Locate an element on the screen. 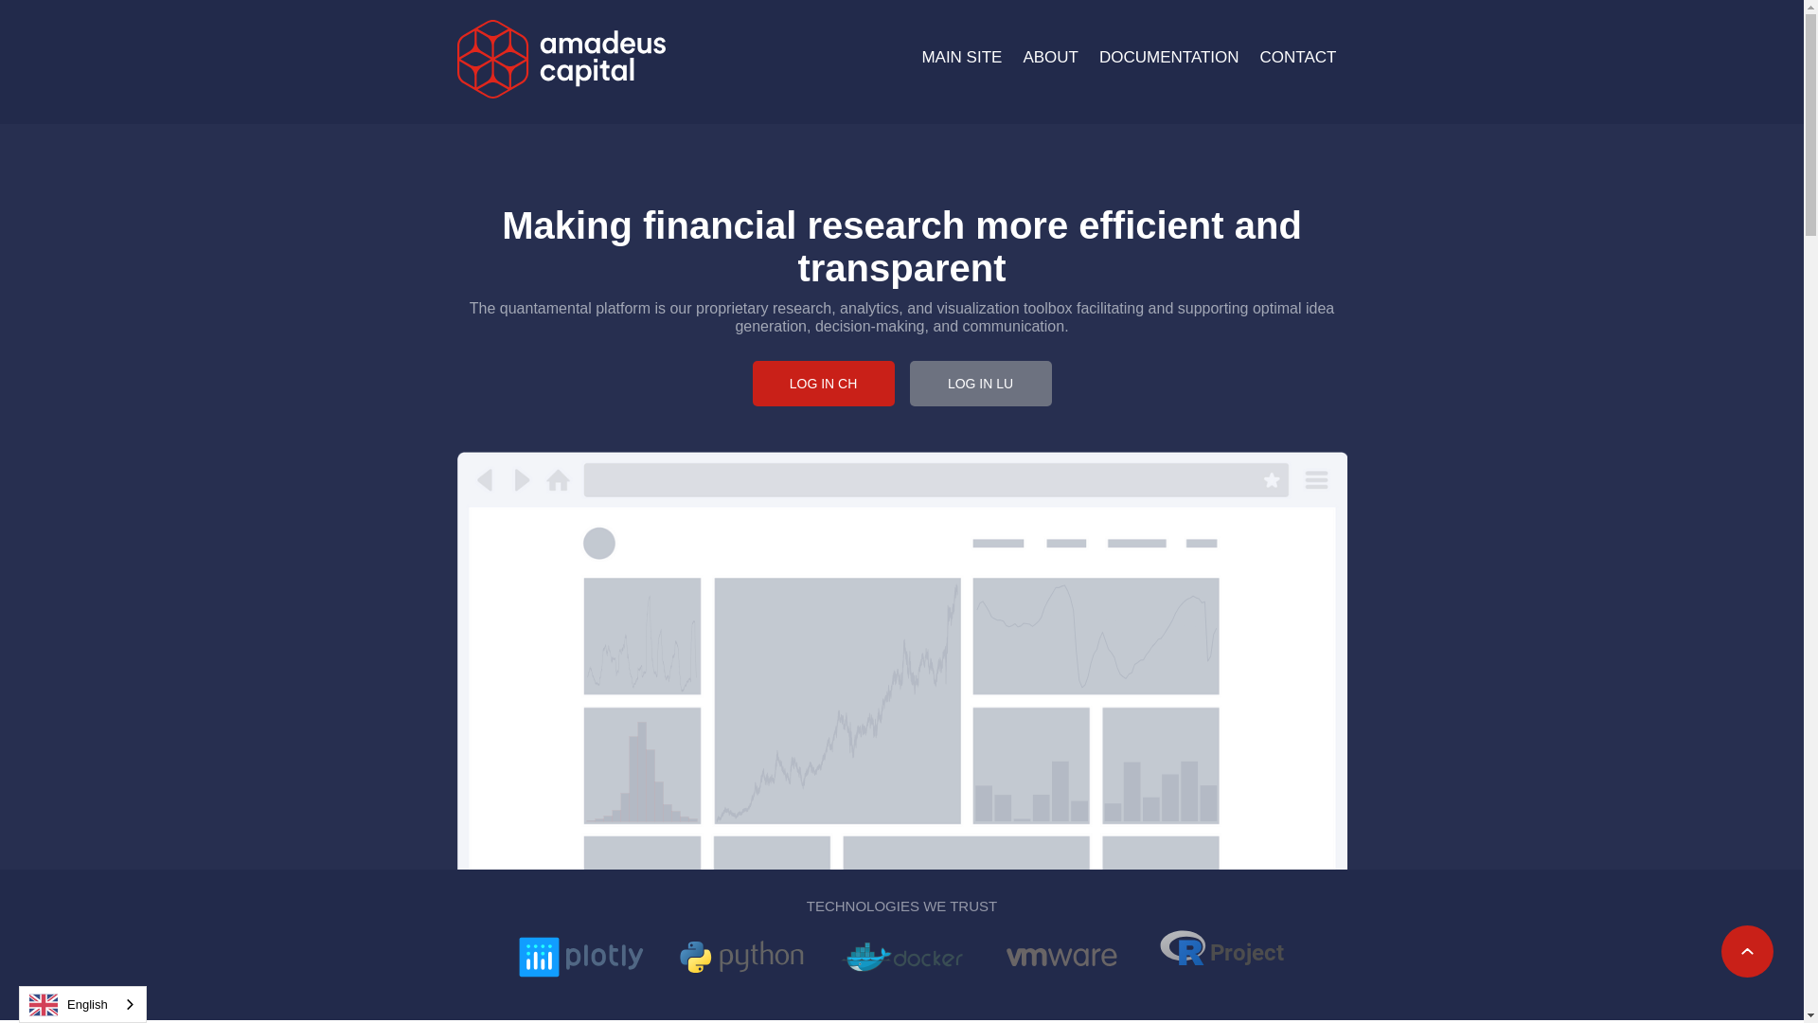 The image size is (1818, 1023). ABOUT is located at coordinates (1051, 57).